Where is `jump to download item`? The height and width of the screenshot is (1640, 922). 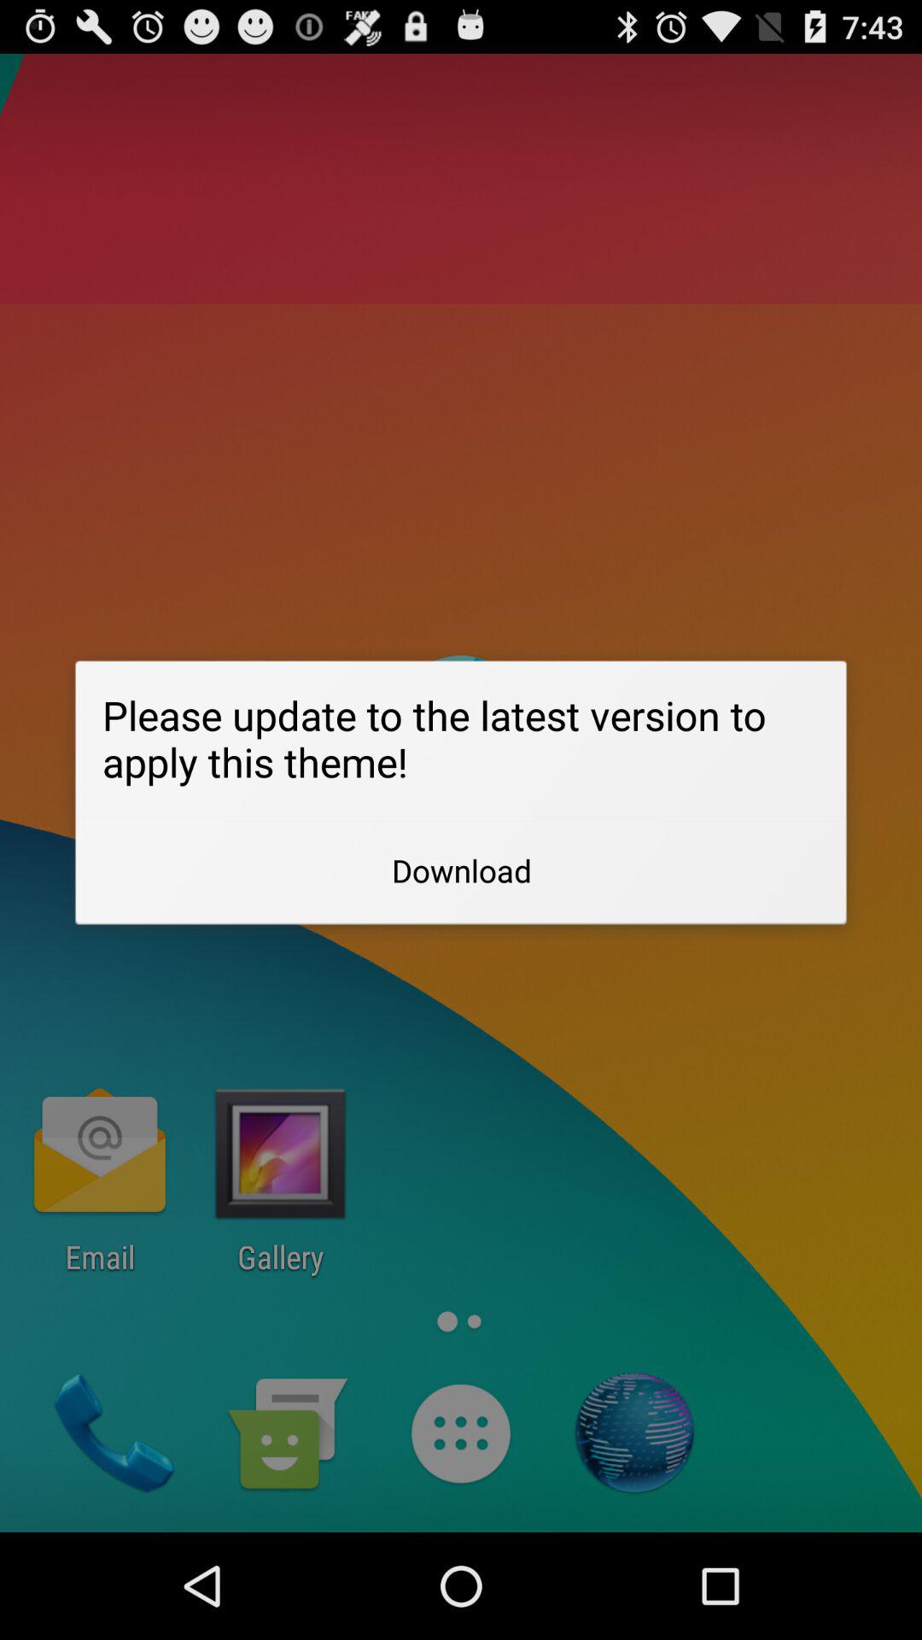 jump to download item is located at coordinates (461, 870).